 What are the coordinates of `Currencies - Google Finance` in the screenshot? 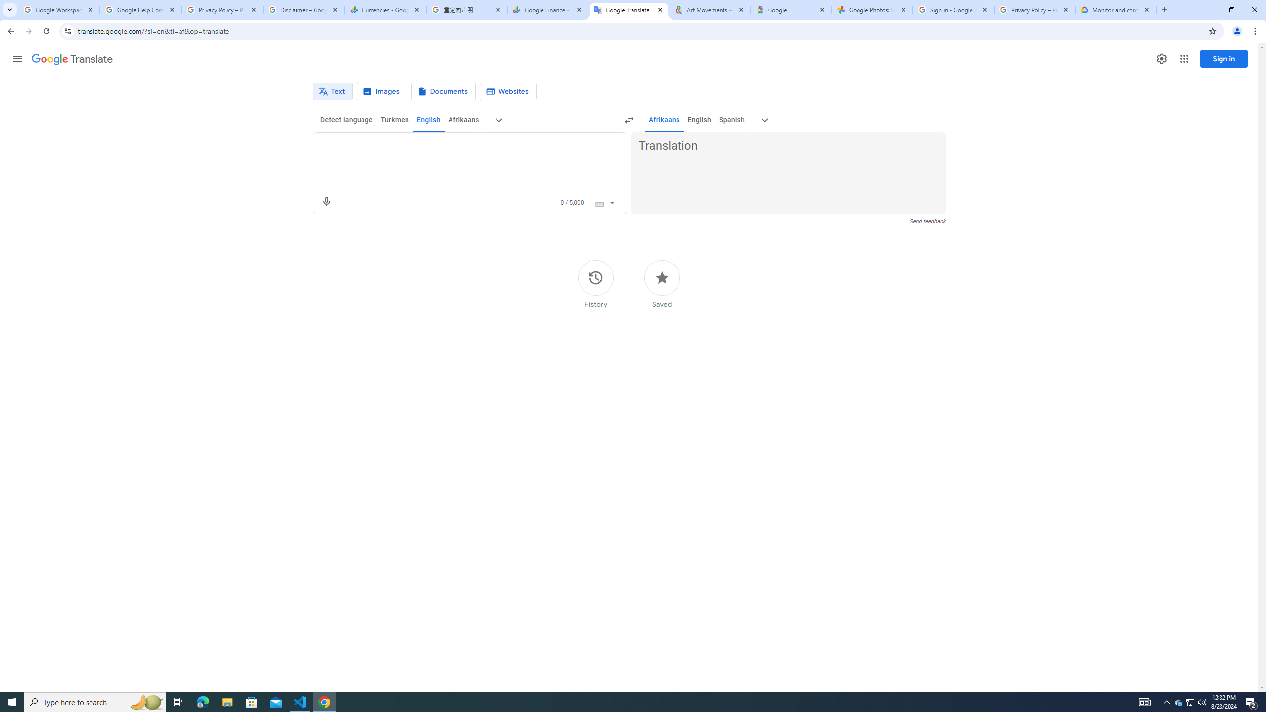 It's located at (385, 10).